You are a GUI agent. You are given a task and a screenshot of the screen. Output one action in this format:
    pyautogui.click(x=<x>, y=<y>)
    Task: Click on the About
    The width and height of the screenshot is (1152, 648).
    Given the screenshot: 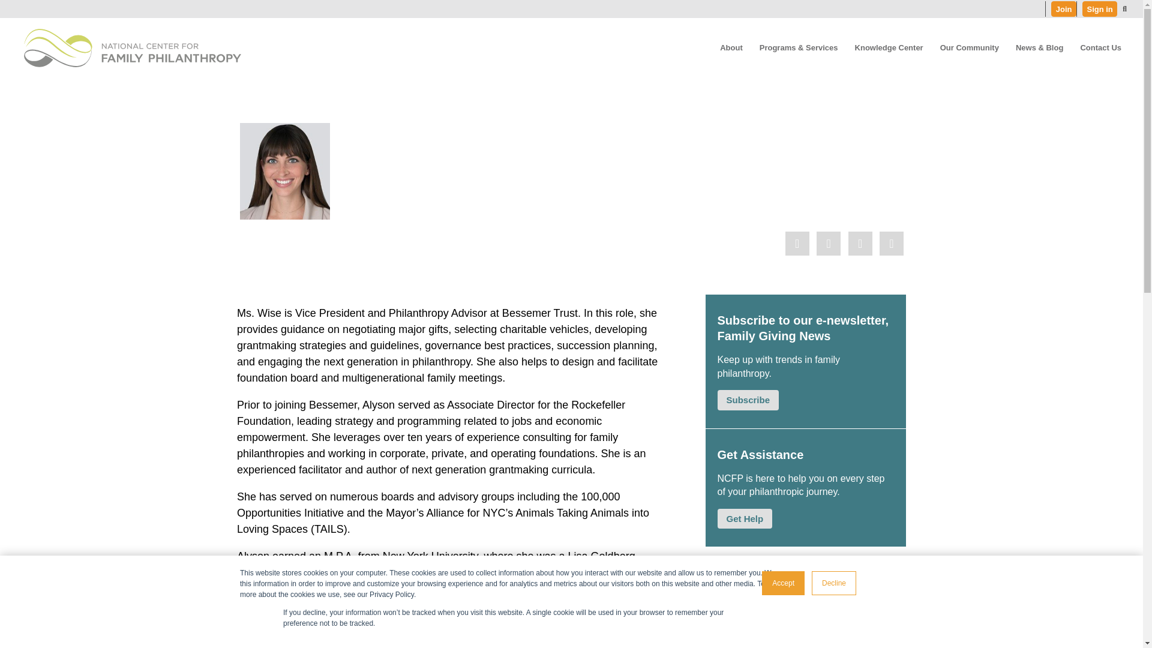 What is the action you would take?
    pyautogui.click(x=731, y=48)
    